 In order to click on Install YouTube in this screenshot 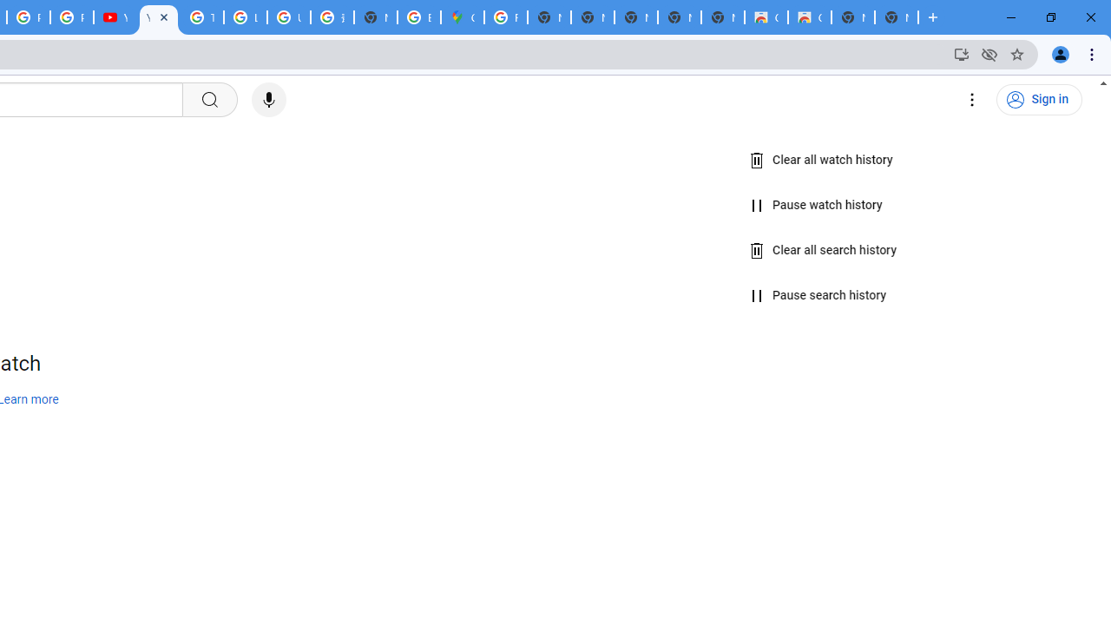, I will do `click(962, 54)`.